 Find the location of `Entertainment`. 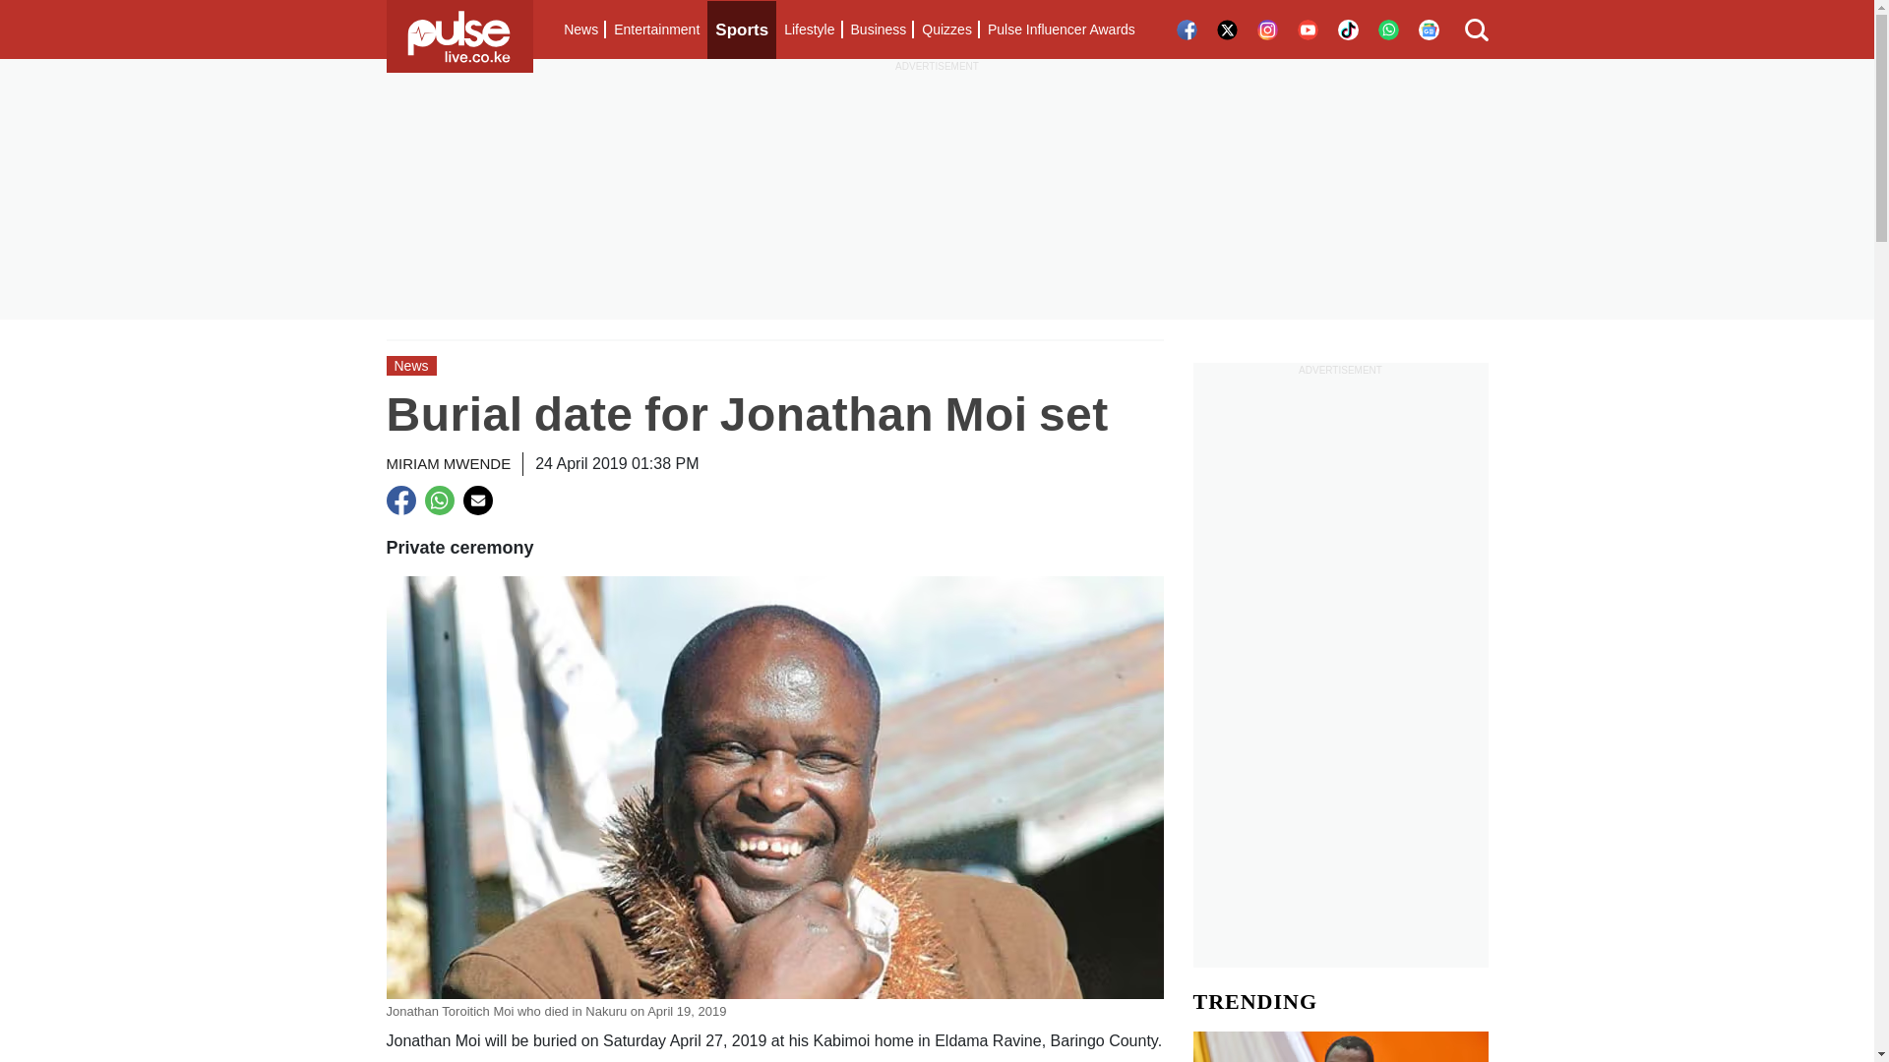

Entertainment is located at coordinates (656, 29).